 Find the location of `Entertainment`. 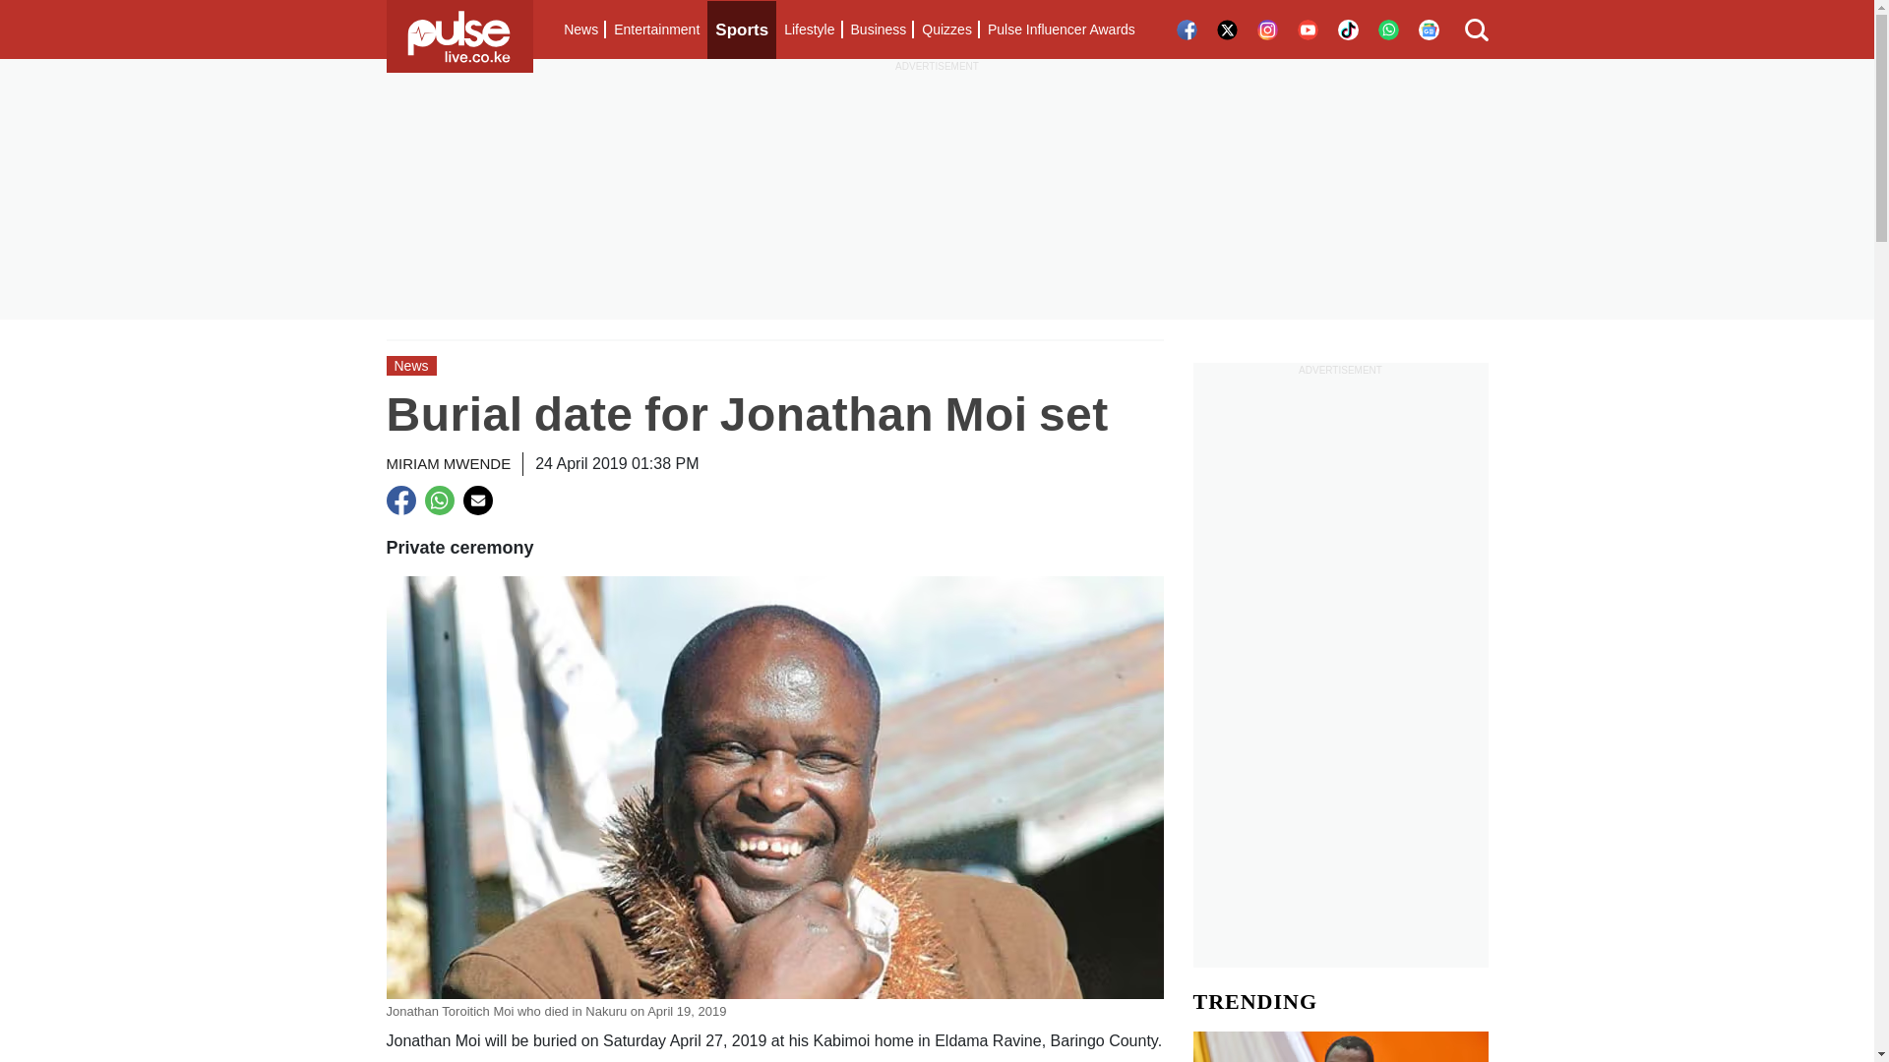

Entertainment is located at coordinates (656, 29).